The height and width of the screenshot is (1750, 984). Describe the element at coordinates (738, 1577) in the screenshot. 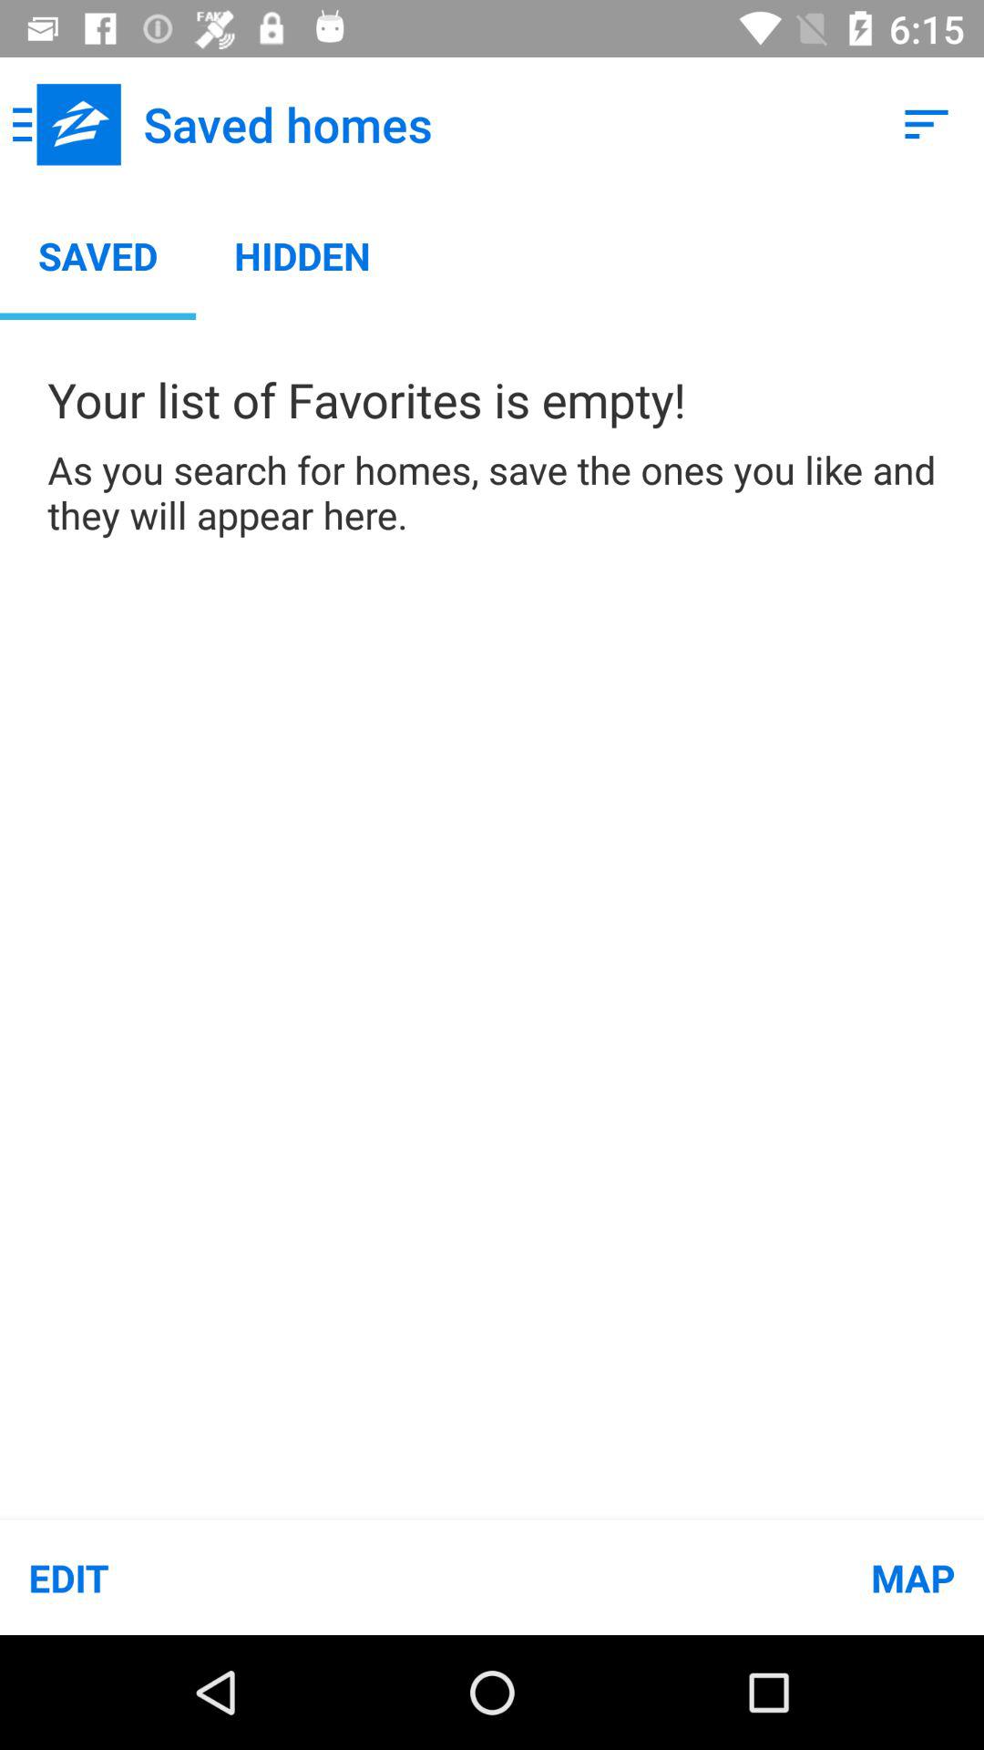

I see `swipe to map icon` at that location.